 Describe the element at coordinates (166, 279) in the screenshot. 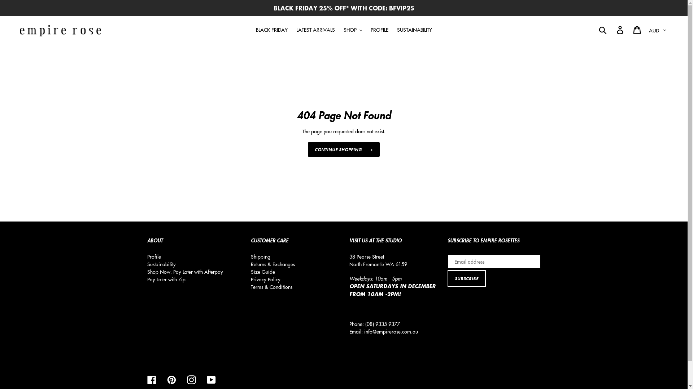

I see `Pay Later with Zip` at that location.